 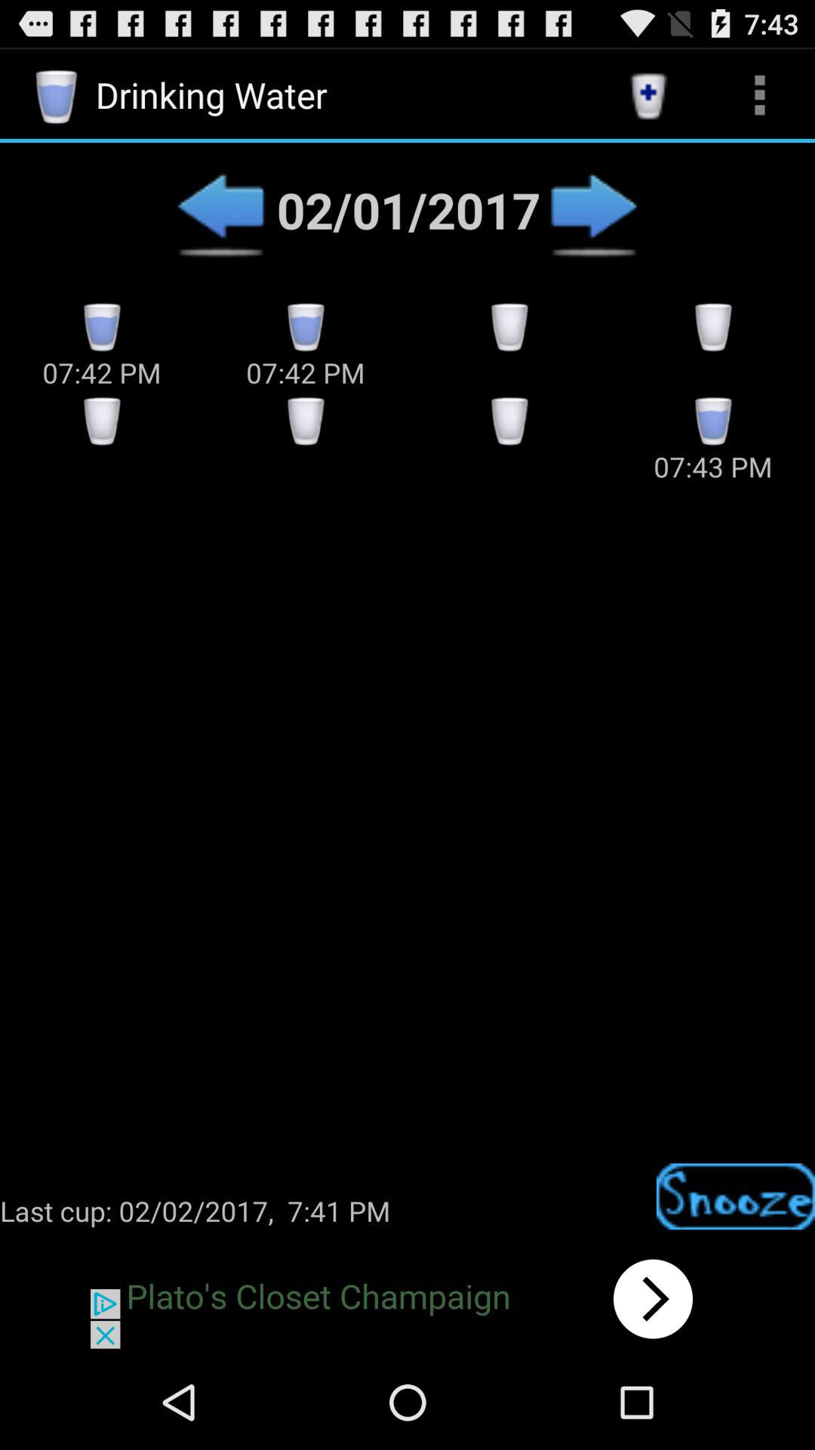 What do you see at coordinates (220, 210) in the screenshot?
I see `goes to previous day` at bounding box center [220, 210].